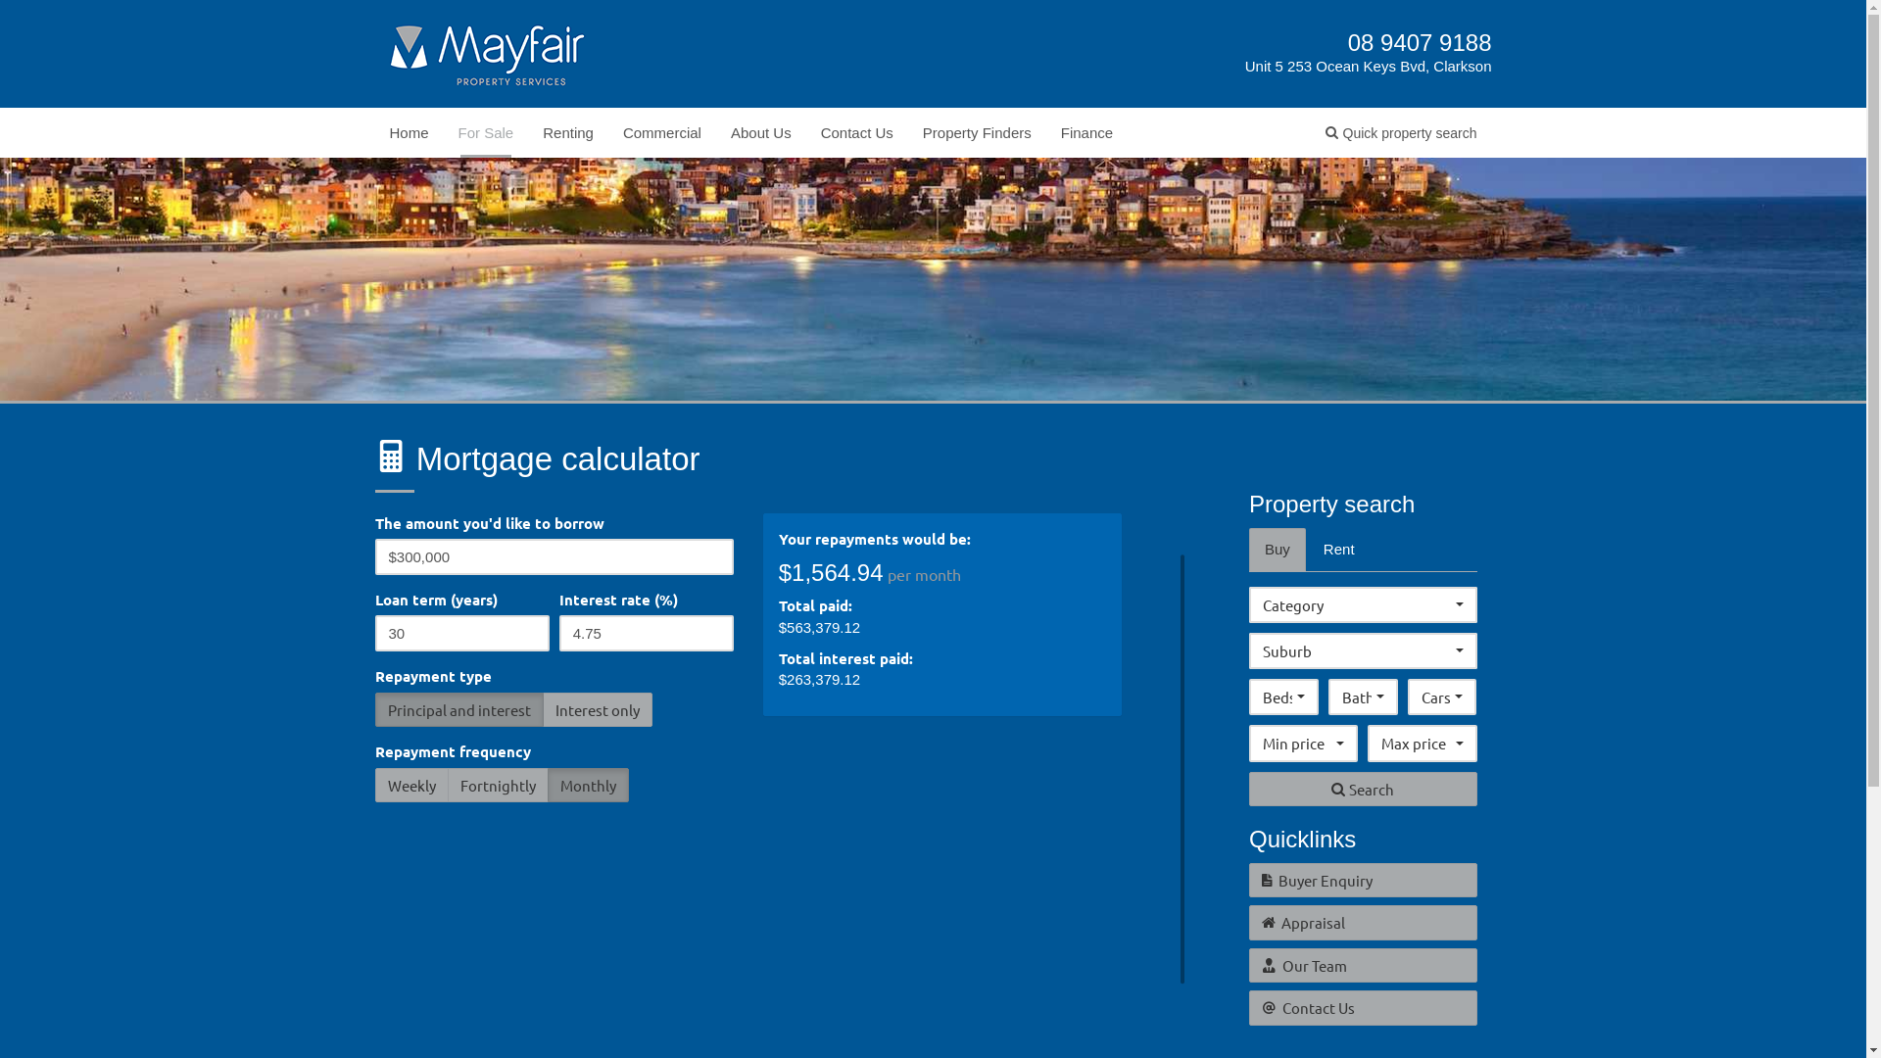  What do you see at coordinates (1339, 549) in the screenshot?
I see `Rent` at bounding box center [1339, 549].